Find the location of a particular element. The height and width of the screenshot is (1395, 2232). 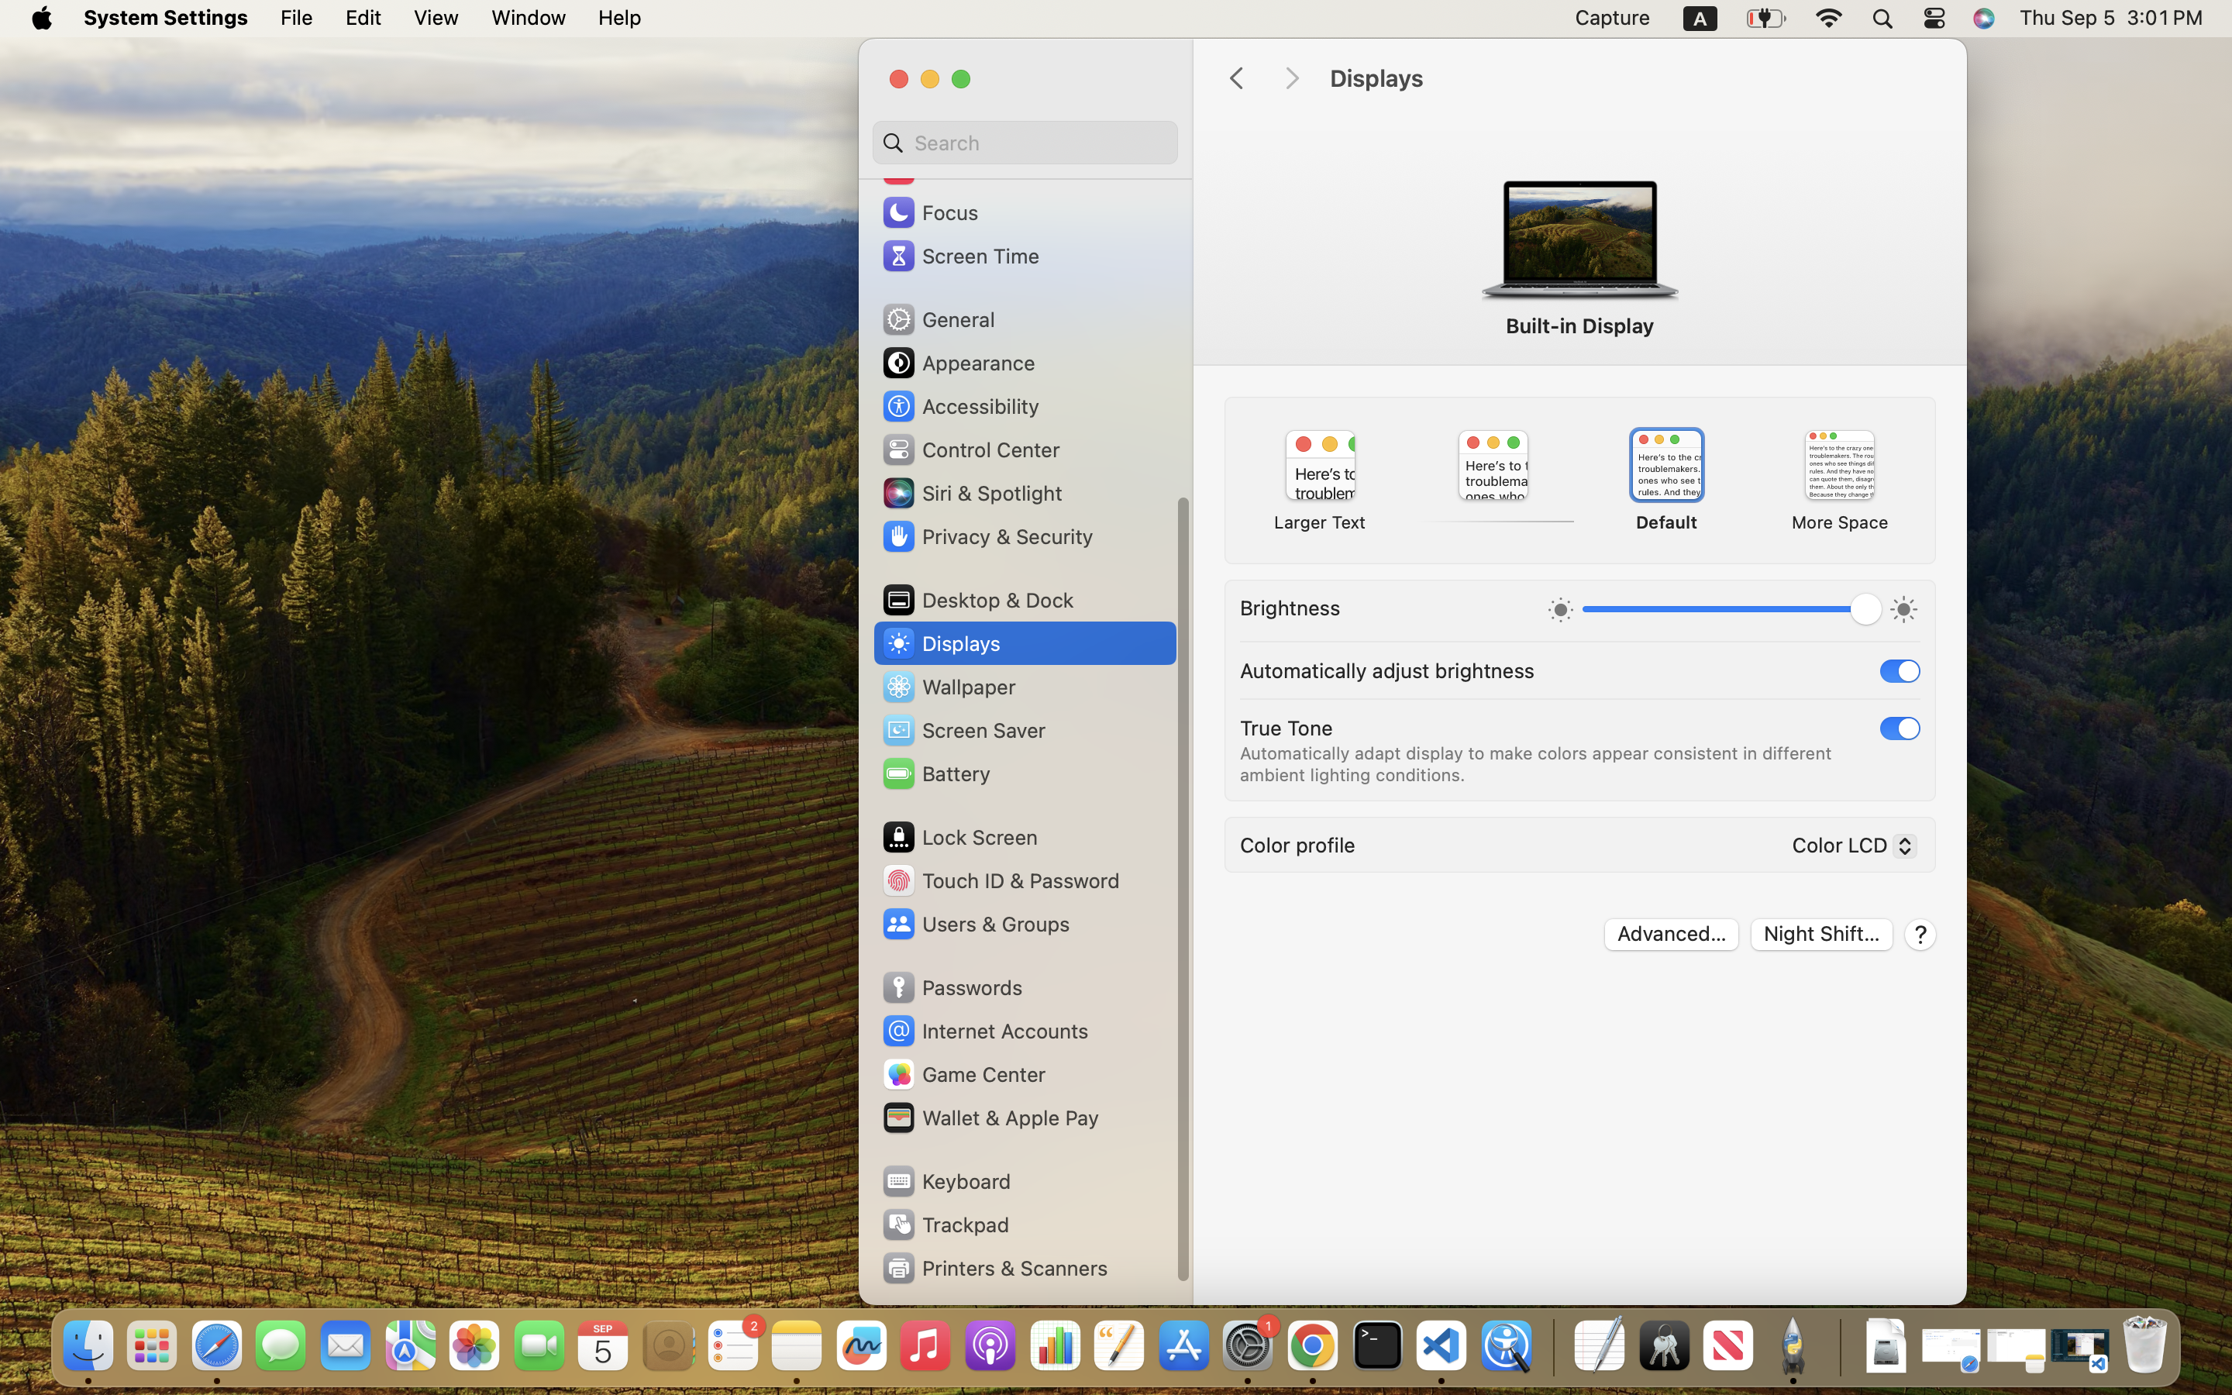

Appearance is located at coordinates (958, 363).